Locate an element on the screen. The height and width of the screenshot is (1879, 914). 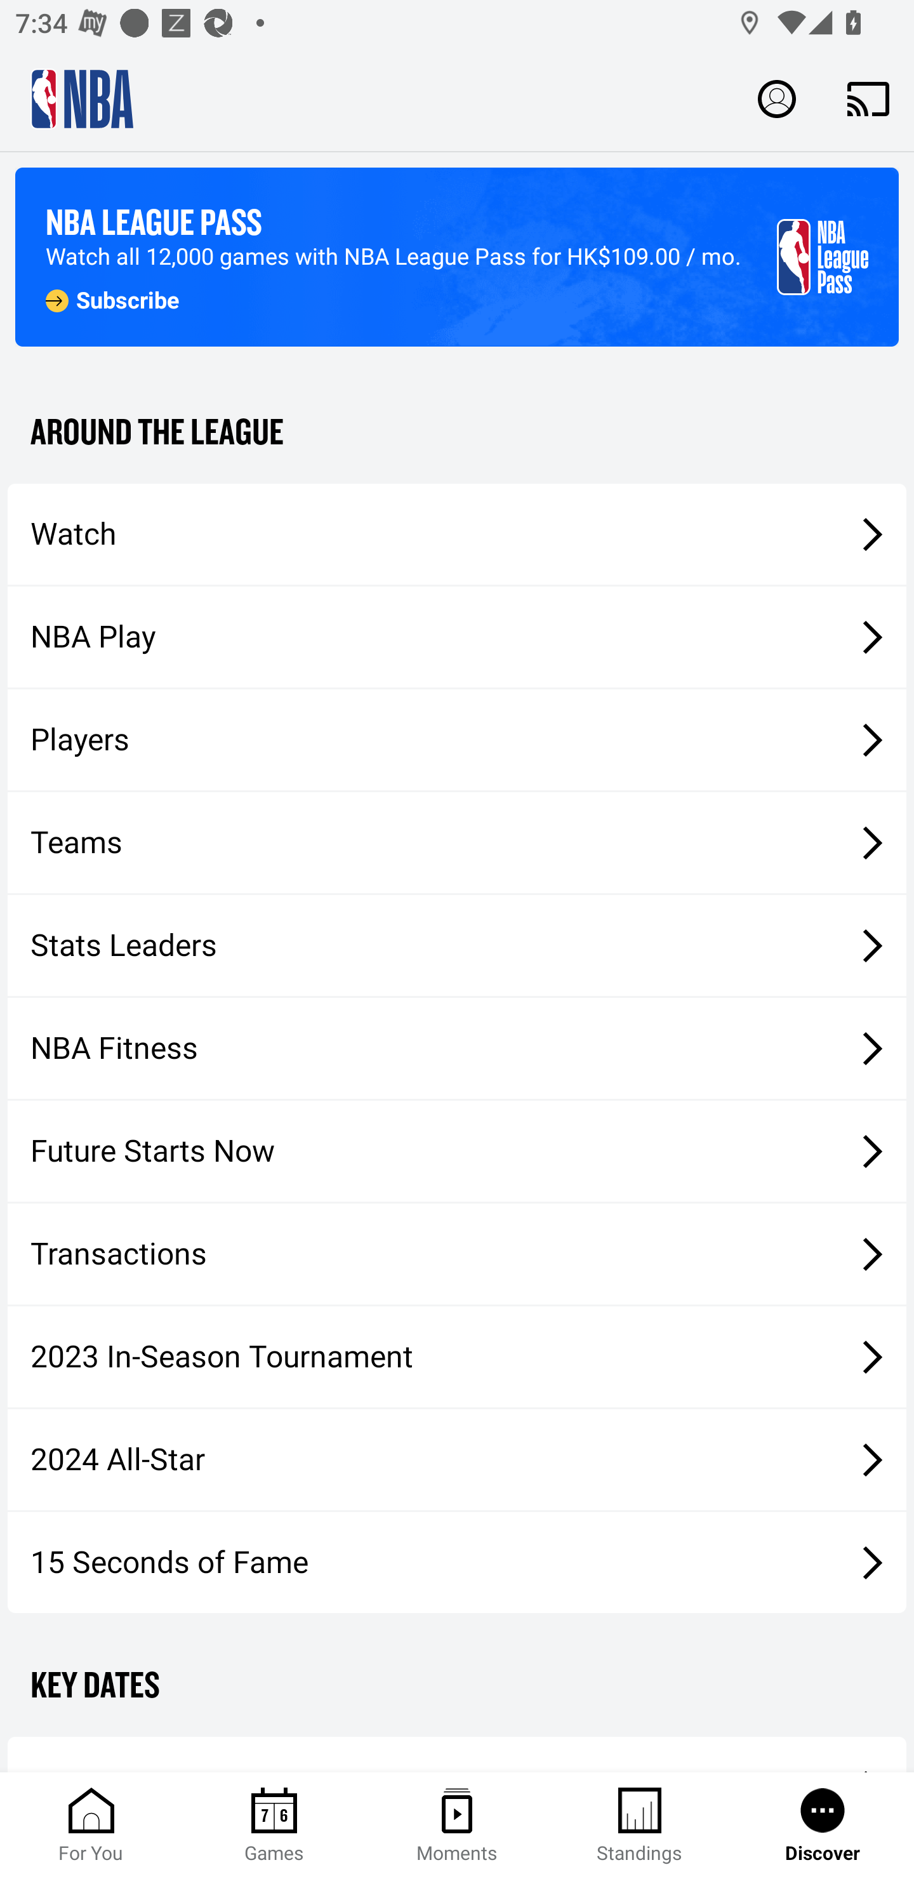
NBA Fitness is located at coordinates (457, 1048).